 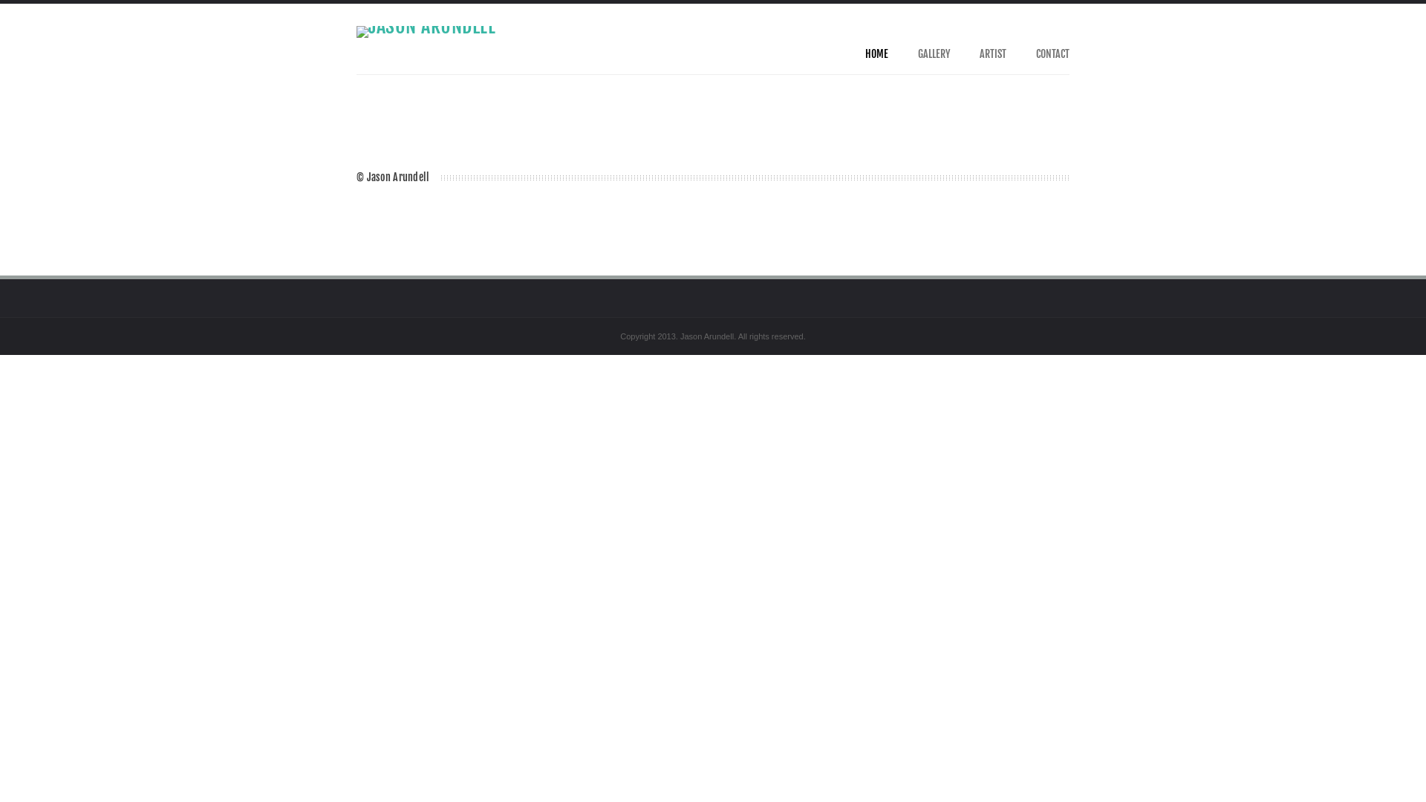 What do you see at coordinates (876, 54) in the screenshot?
I see `HOME` at bounding box center [876, 54].